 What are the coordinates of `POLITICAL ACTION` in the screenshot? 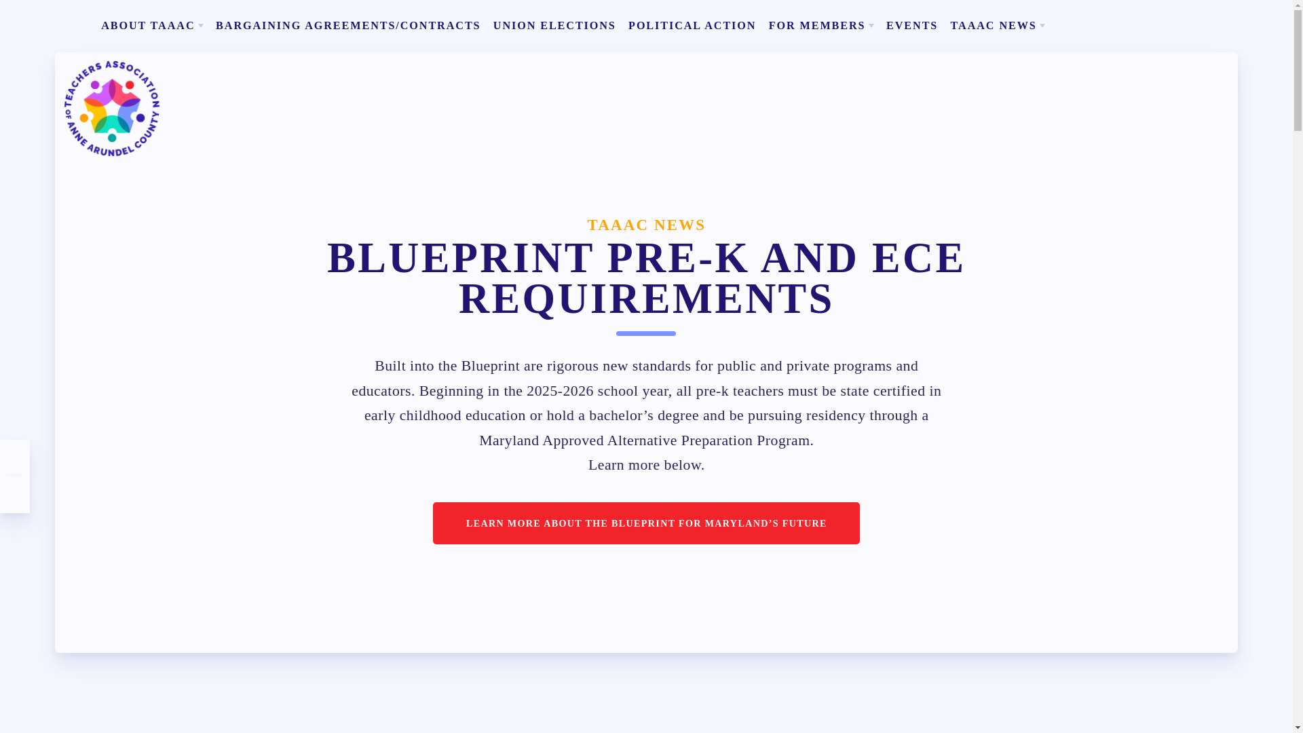 It's located at (692, 25).